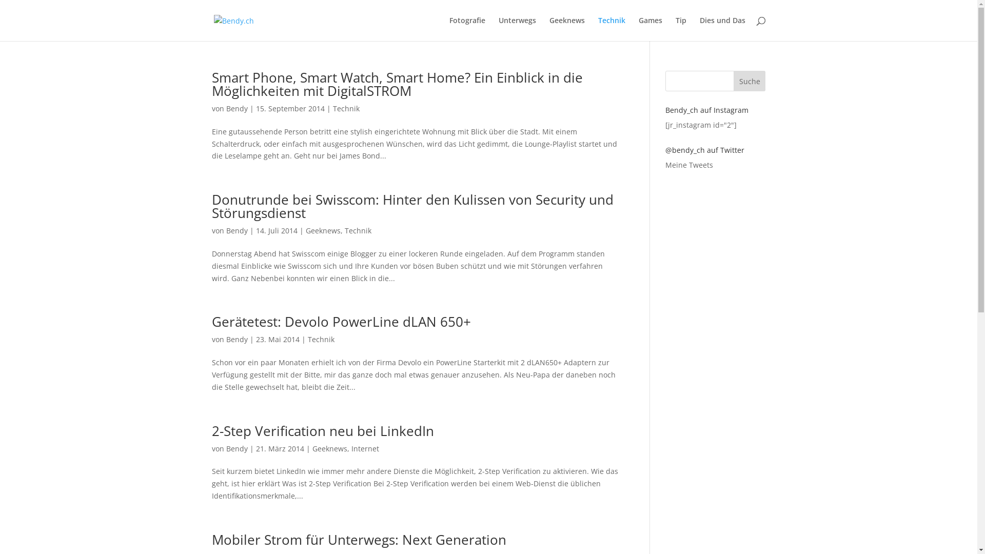 The image size is (985, 554). Describe the element at coordinates (322, 431) in the screenshot. I see `2-Step Verification neu bei LinkedIn` at that location.